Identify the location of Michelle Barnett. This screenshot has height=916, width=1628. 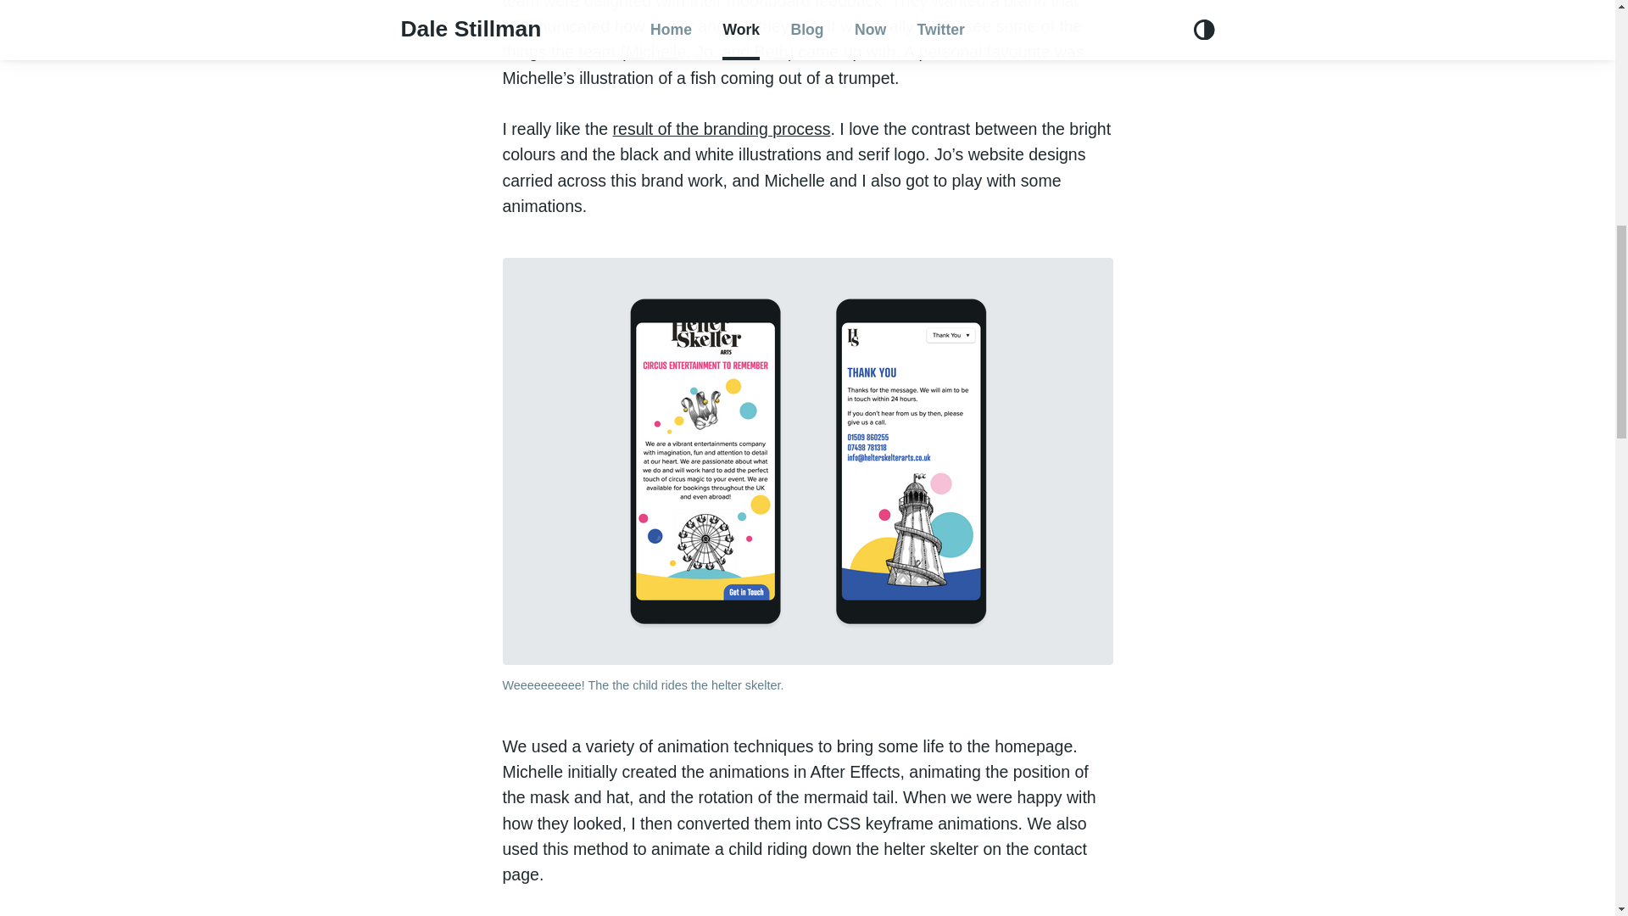
(656, 51).